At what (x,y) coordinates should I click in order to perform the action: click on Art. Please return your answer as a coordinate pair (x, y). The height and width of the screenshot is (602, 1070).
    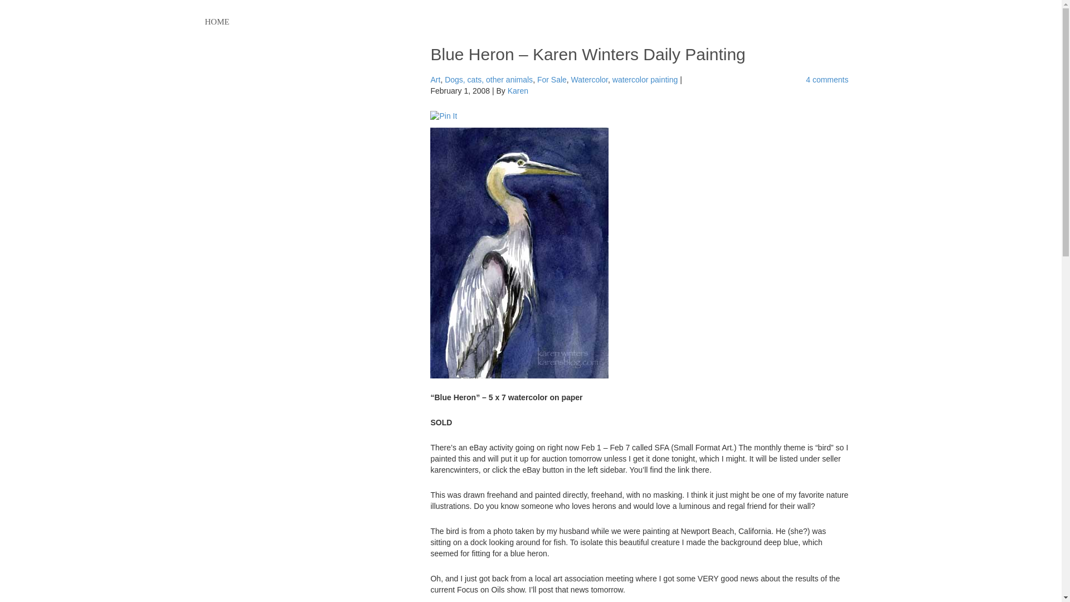
    Looking at the image, I should click on (435, 80).